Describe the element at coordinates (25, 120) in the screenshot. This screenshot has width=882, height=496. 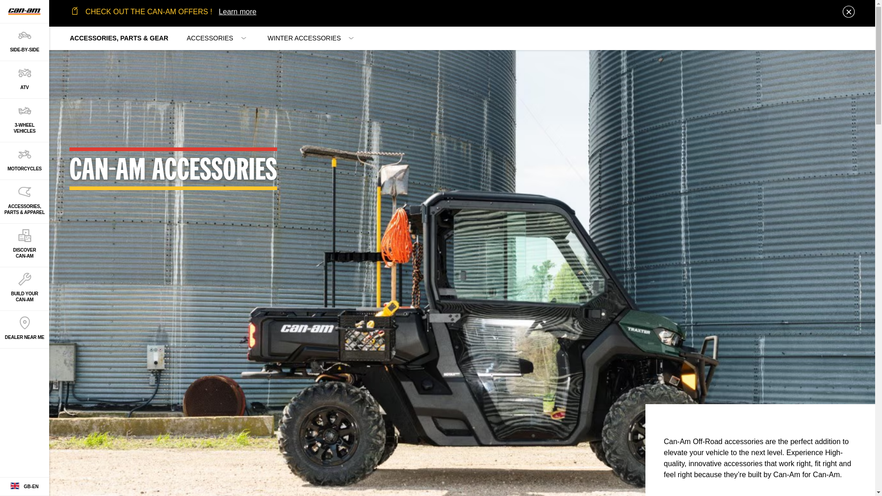
I see `3-WHEEL VEHICLES` at that location.